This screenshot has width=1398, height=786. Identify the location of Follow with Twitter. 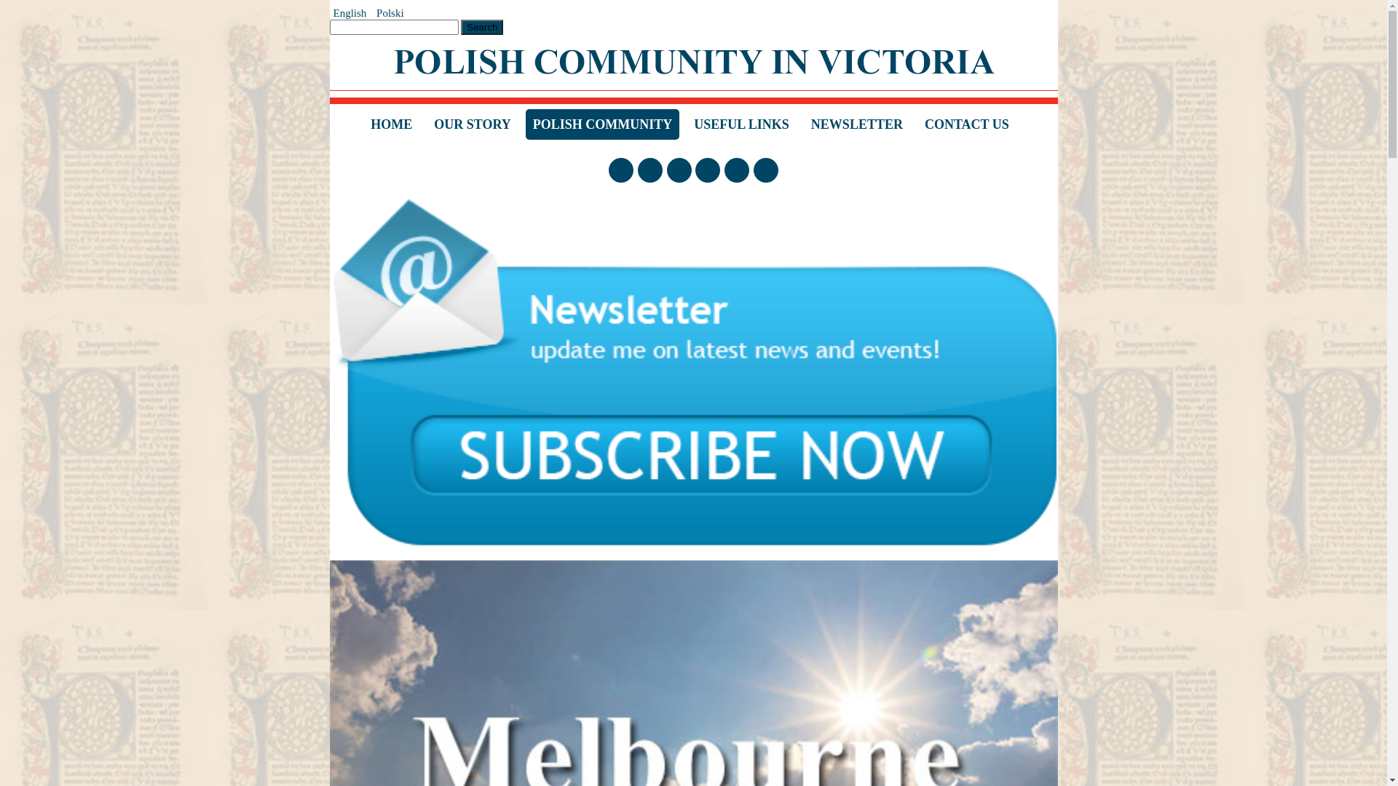
(708, 170).